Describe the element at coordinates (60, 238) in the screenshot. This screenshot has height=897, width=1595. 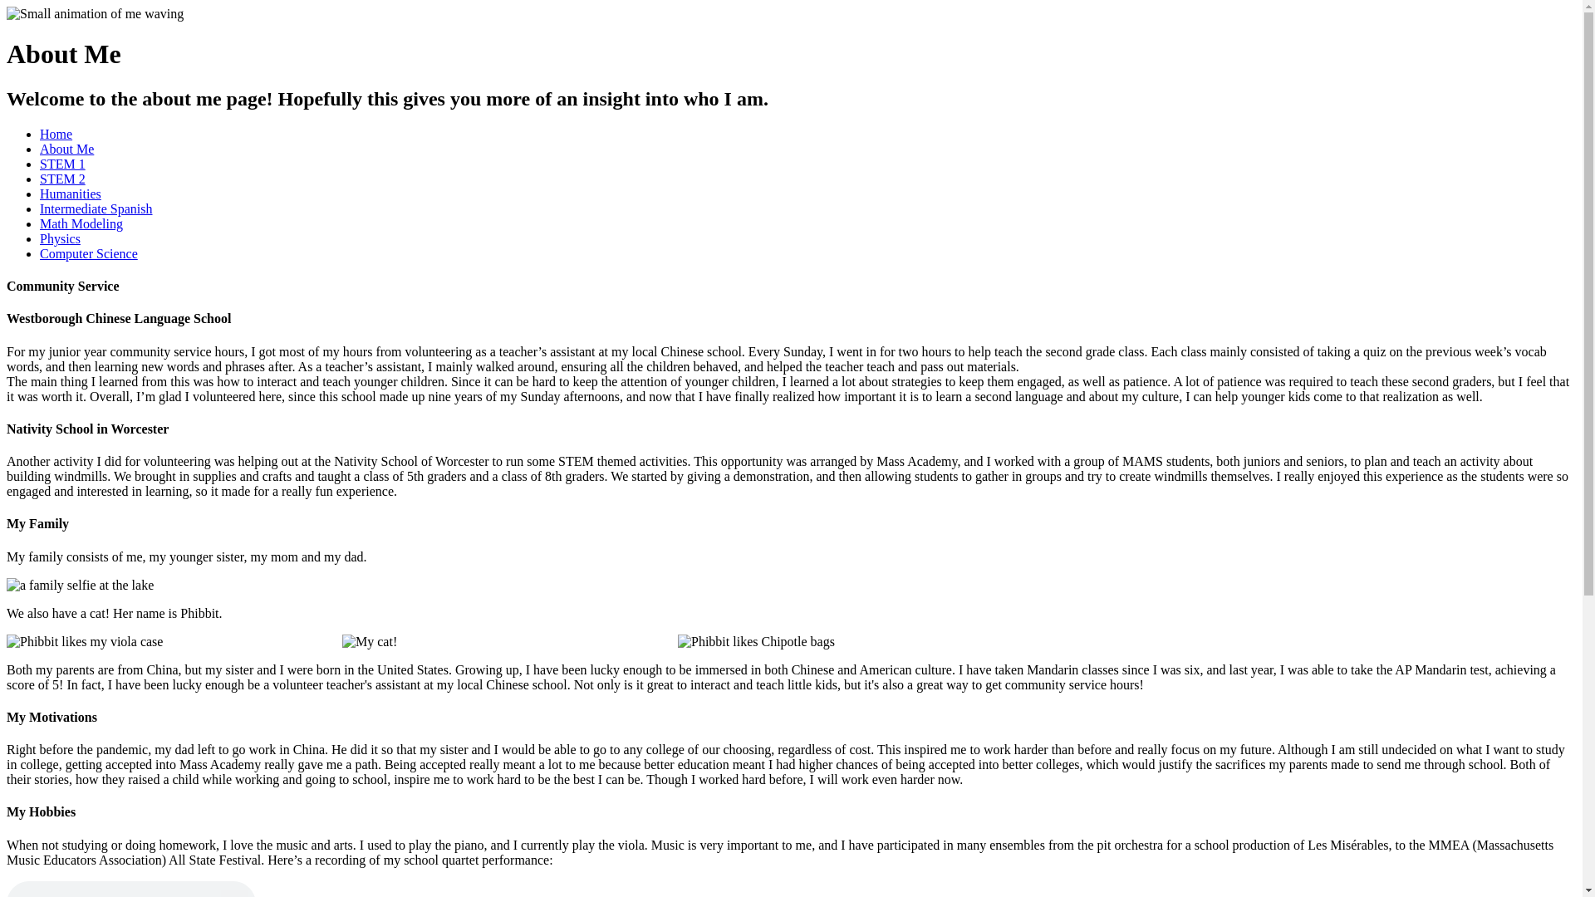
I see `Physics` at that location.